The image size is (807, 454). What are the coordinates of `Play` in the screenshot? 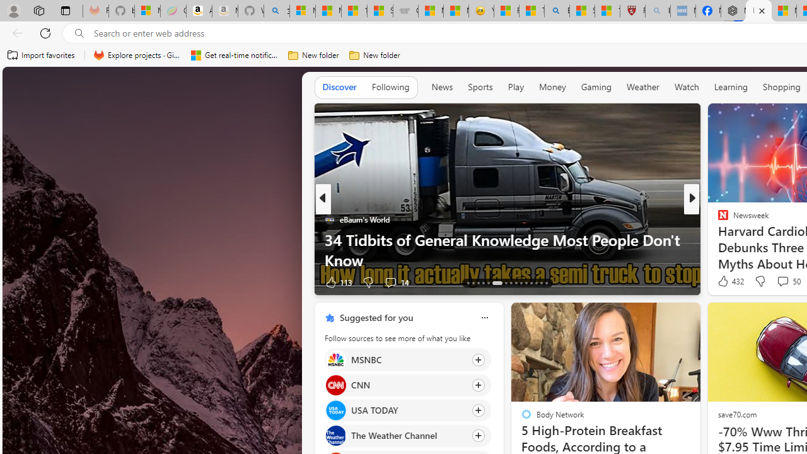 It's located at (516, 86).